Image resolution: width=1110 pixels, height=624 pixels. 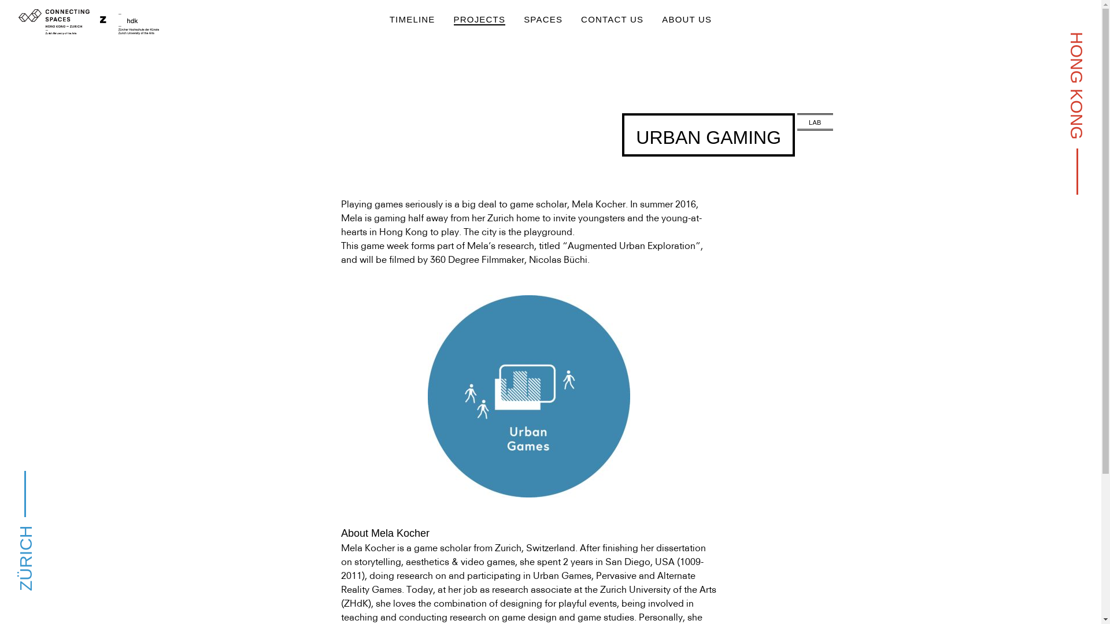 I want to click on CONTACT US, so click(x=612, y=20).